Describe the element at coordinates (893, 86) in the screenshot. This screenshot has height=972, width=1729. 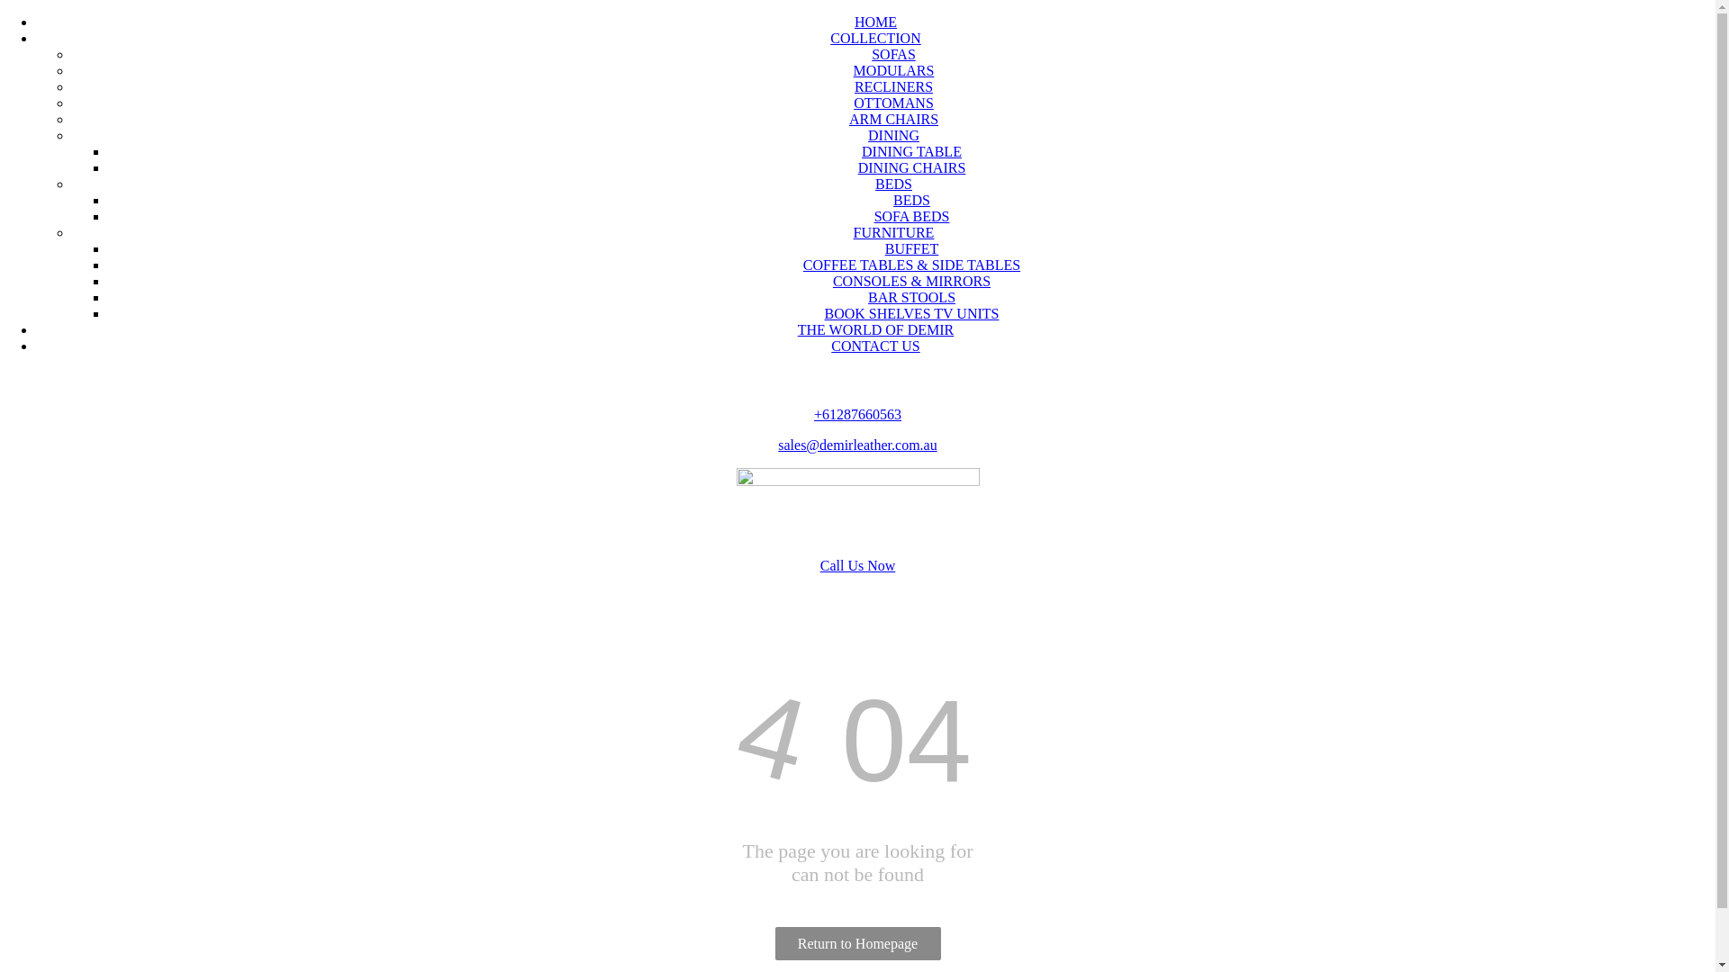
I see `RECLINERS` at that location.